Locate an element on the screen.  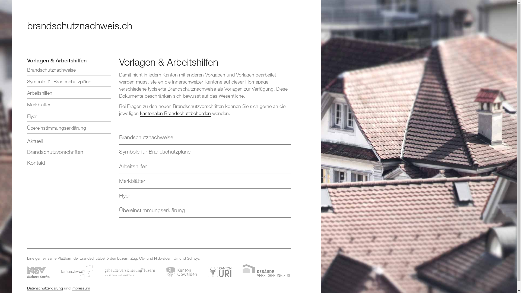
Vorlagen & Arbeitshilfen is located at coordinates (69, 60).